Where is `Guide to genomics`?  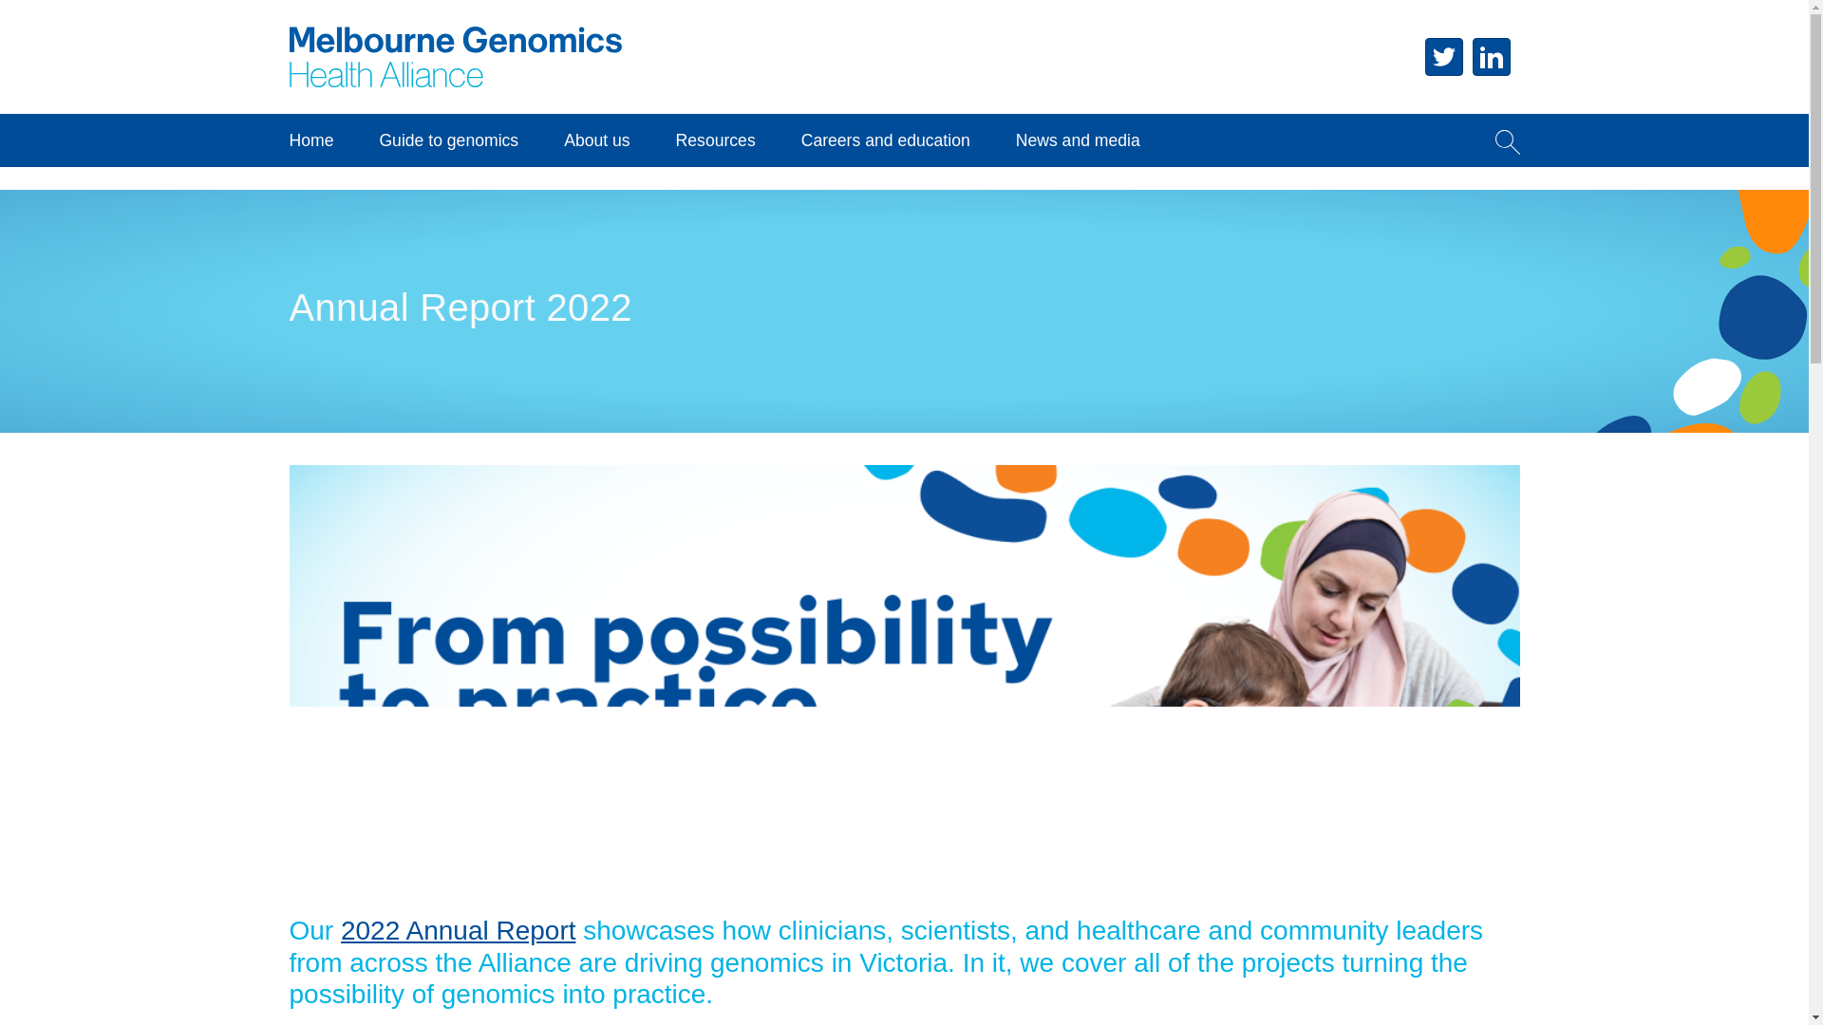 Guide to genomics is located at coordinates (448, 140).